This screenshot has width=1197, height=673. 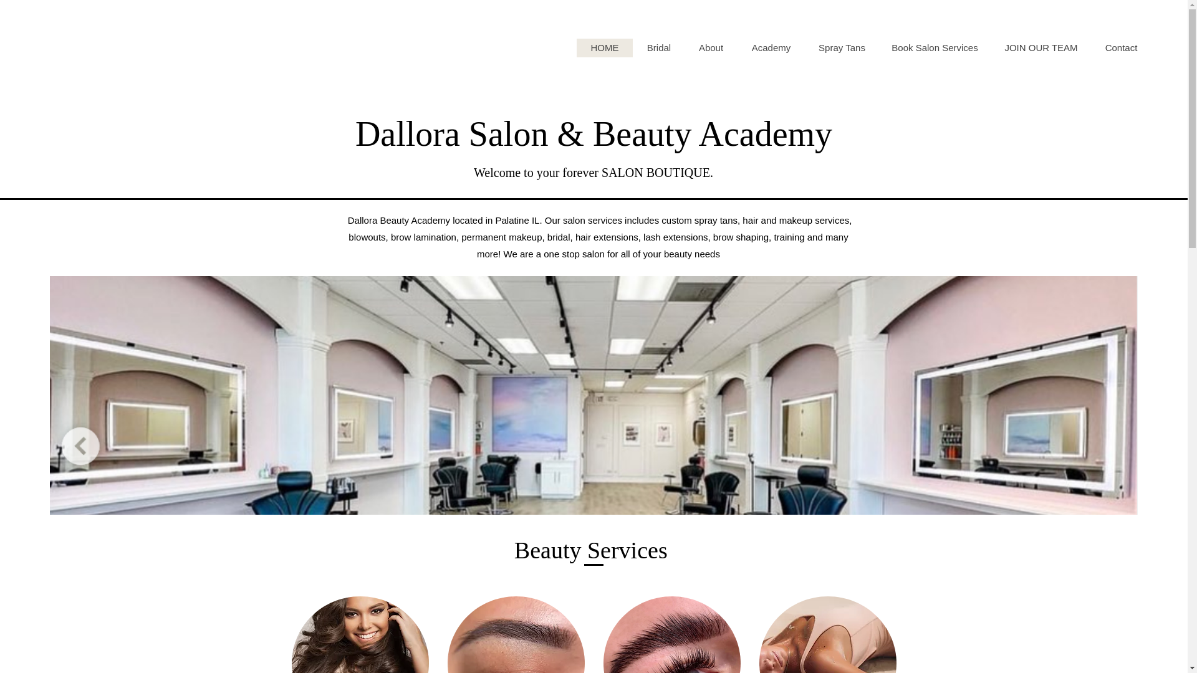 What do you see at coordinates (711, 47) in the screenshot?
I see `About` at bounding box center [711, 47].